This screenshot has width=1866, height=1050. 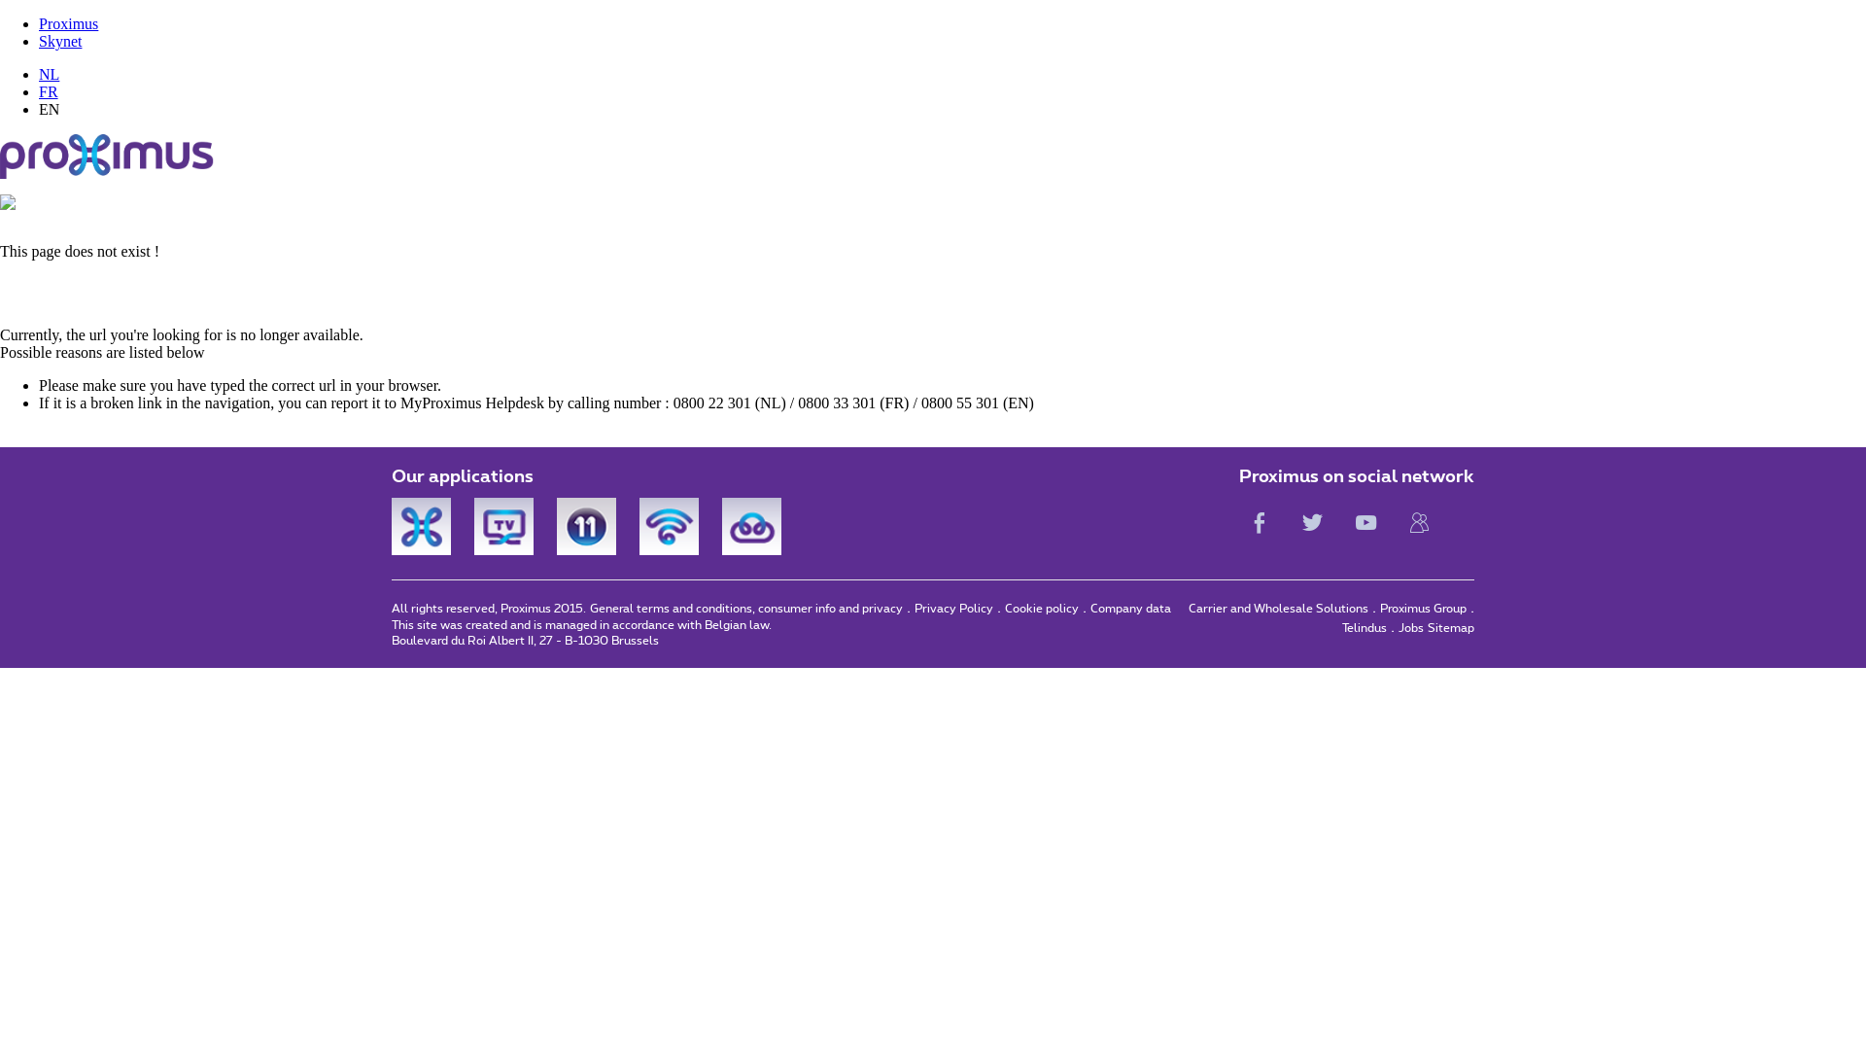 I want to click on Cookie policy, so click(x=1042, y=609).